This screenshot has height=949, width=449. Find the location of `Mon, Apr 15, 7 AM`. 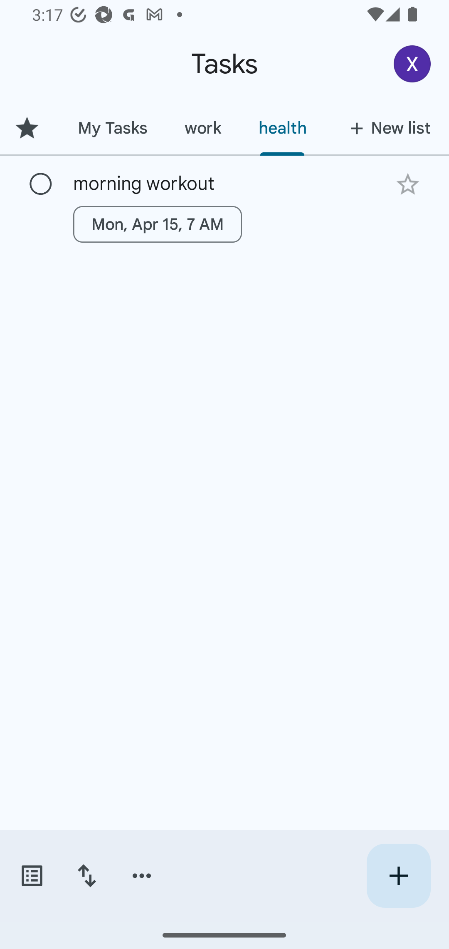

Mon, Apr 15, 7 AM is located at coordinates (158, 224).